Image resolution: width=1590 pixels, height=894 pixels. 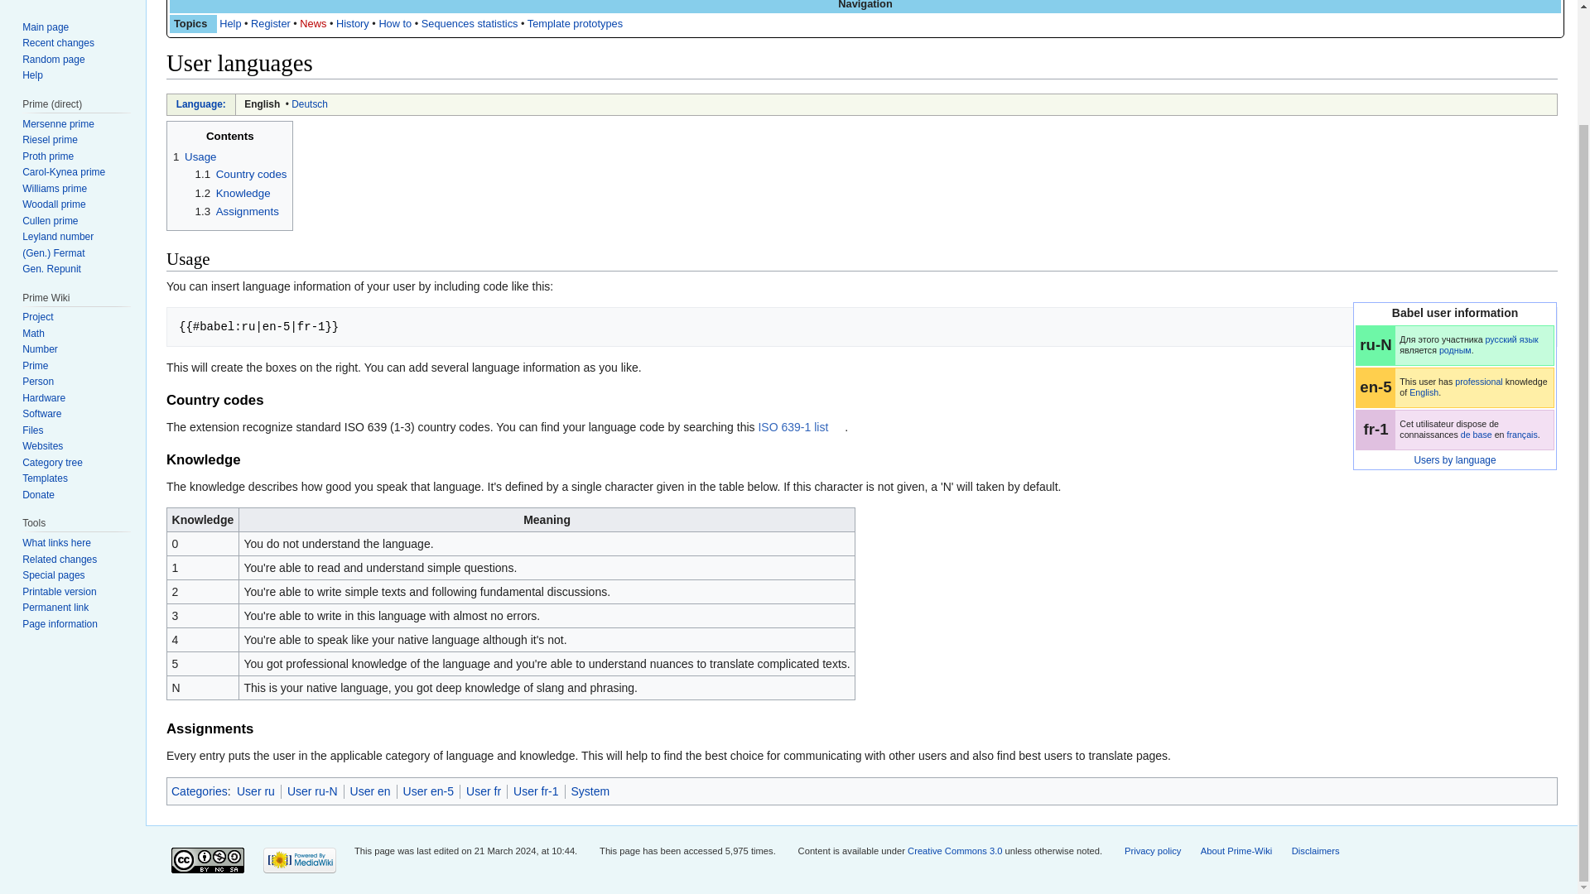 What do you see at coordinates (312, 791) in the screenshot?
I see `User ru-N` at bounding box center [312, 791].